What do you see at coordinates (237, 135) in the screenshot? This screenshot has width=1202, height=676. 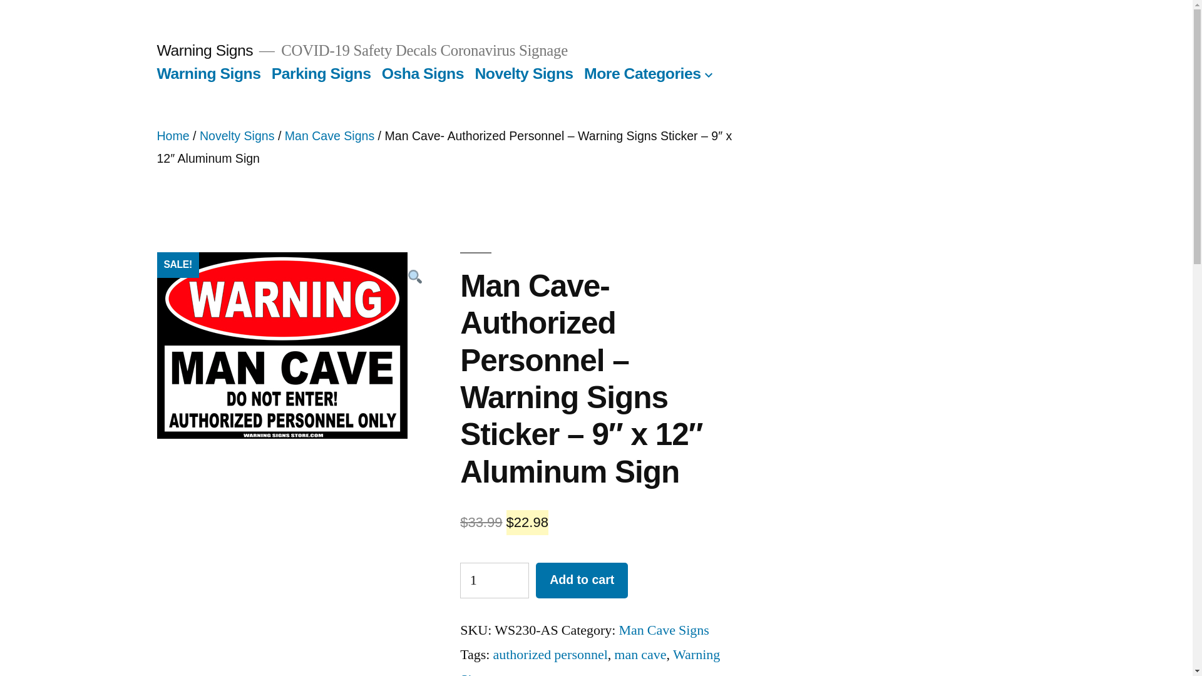 I see `Novelty Signs` at bounding box center [237, 135].